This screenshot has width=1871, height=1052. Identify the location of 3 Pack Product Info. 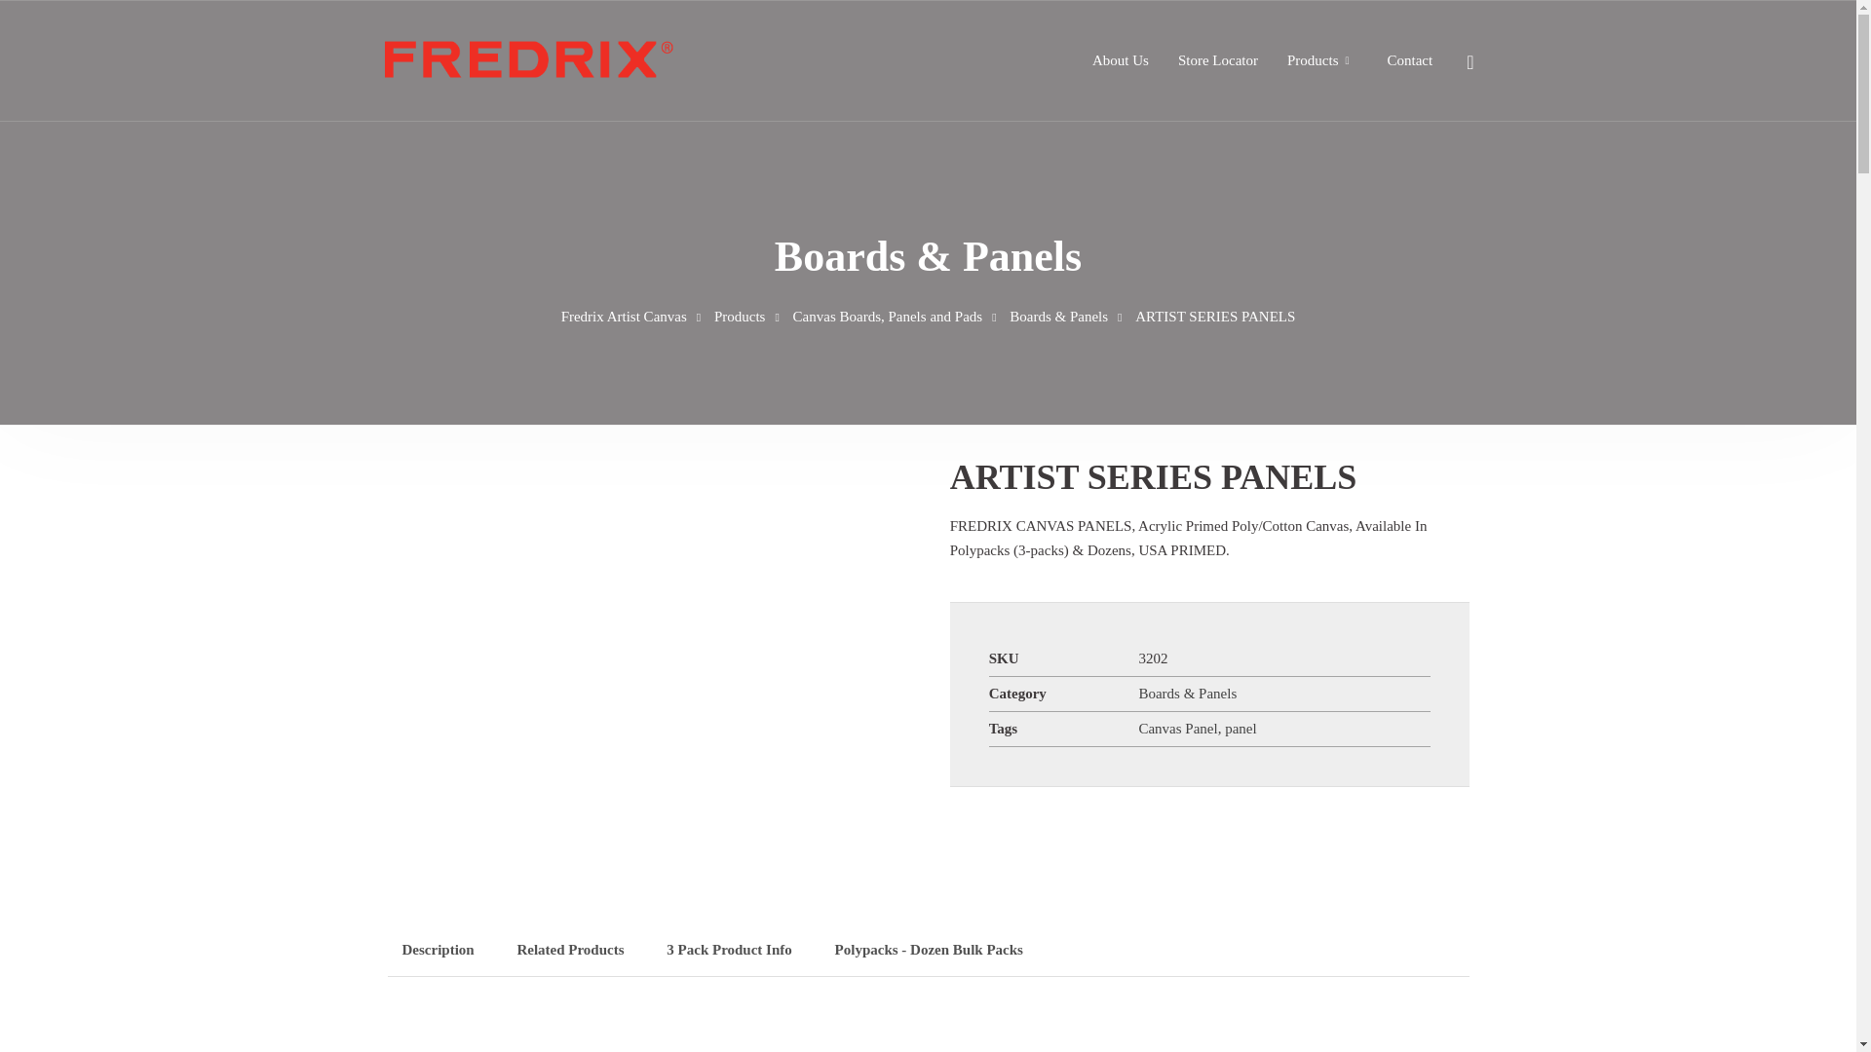
(729, 951).